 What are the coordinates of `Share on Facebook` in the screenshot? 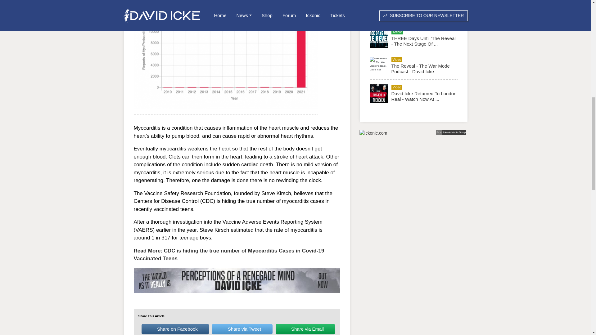 It's located at (175, 329).